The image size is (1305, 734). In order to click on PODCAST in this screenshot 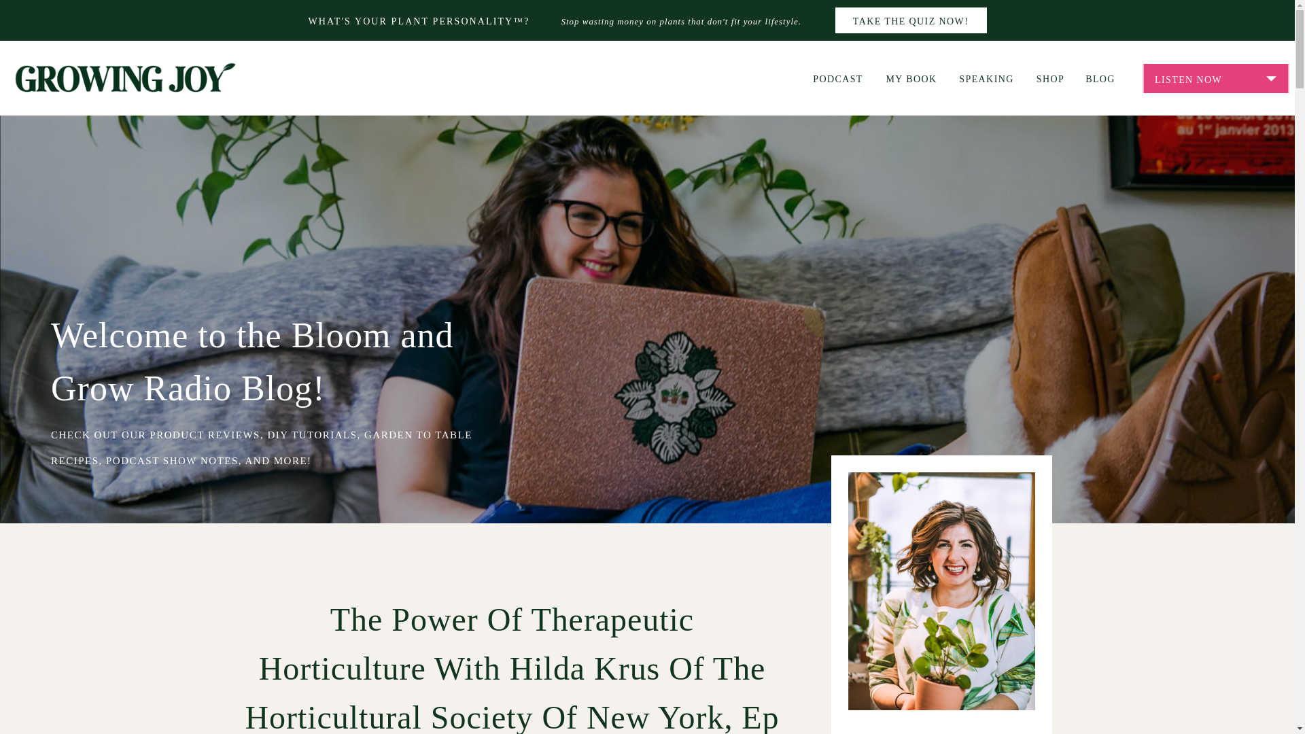, I will do `click(837, 77)`.